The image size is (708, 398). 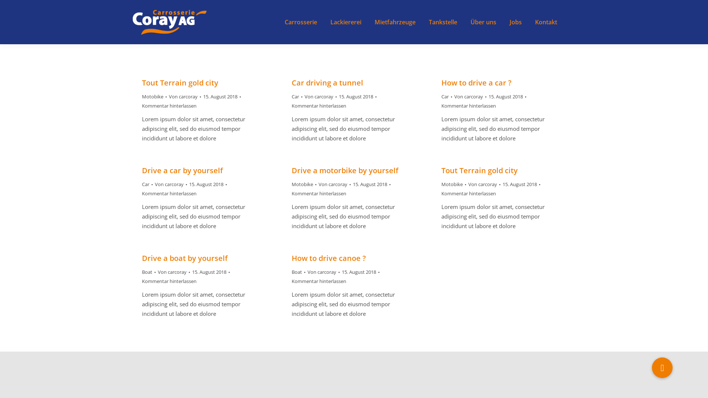 I want to click on 15. August 2018, so click(x=222, y=97).